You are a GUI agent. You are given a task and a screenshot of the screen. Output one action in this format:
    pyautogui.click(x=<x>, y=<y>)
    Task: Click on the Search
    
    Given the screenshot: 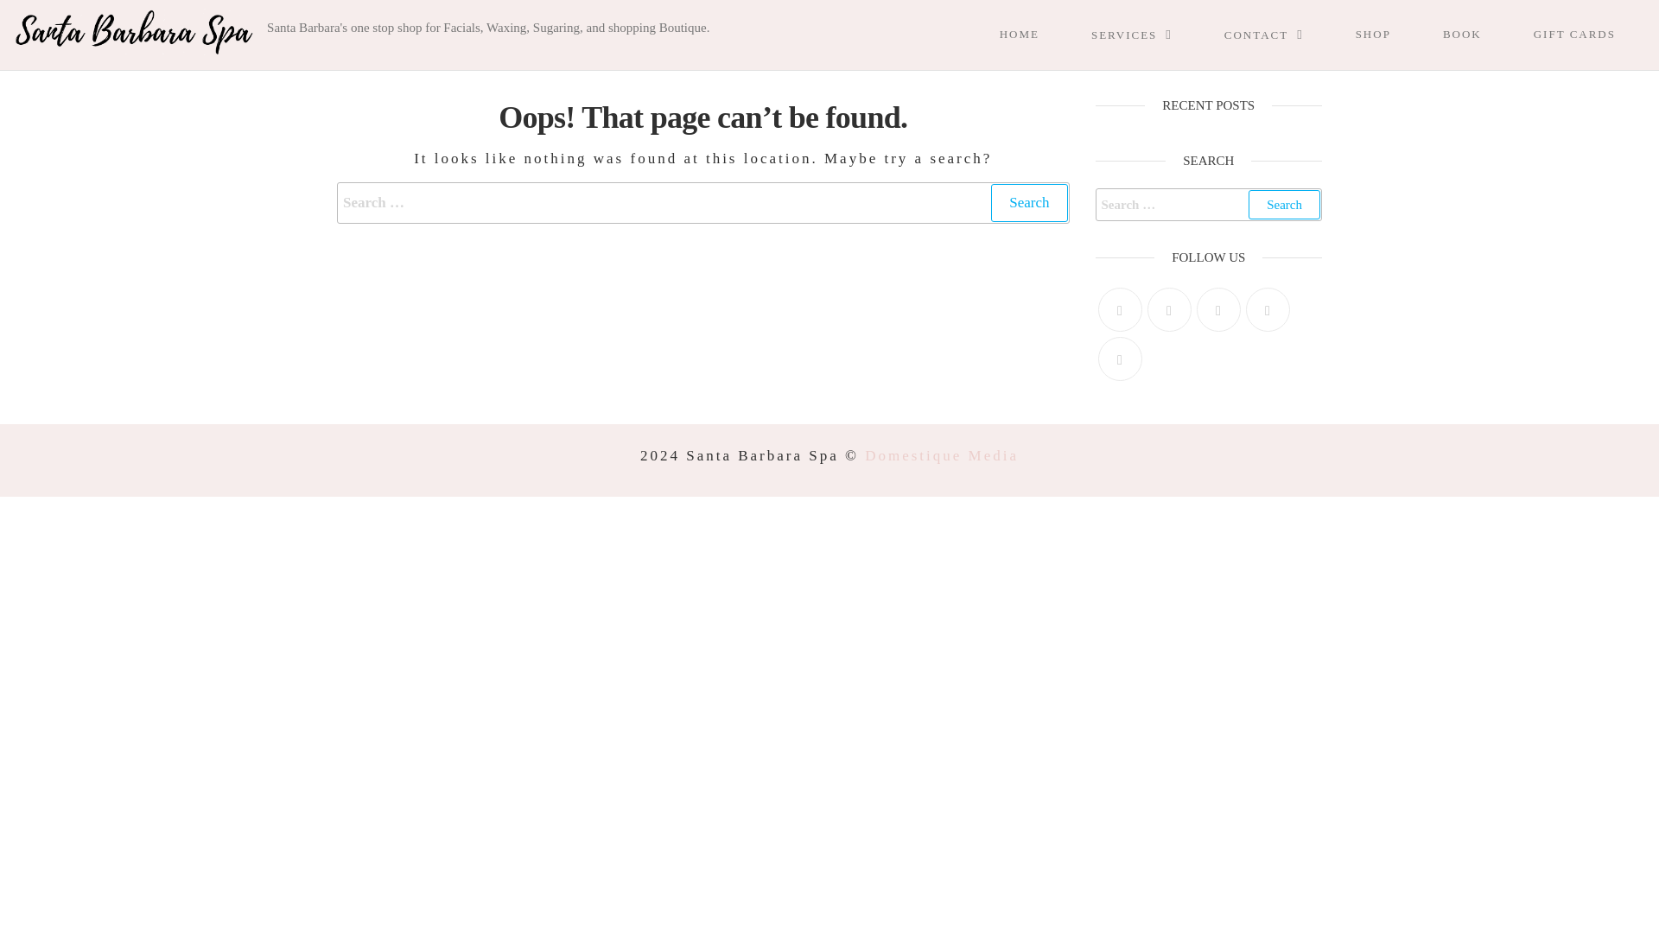 What is the action you would take?
    pyautogui.click(x=1028, y=202)
    